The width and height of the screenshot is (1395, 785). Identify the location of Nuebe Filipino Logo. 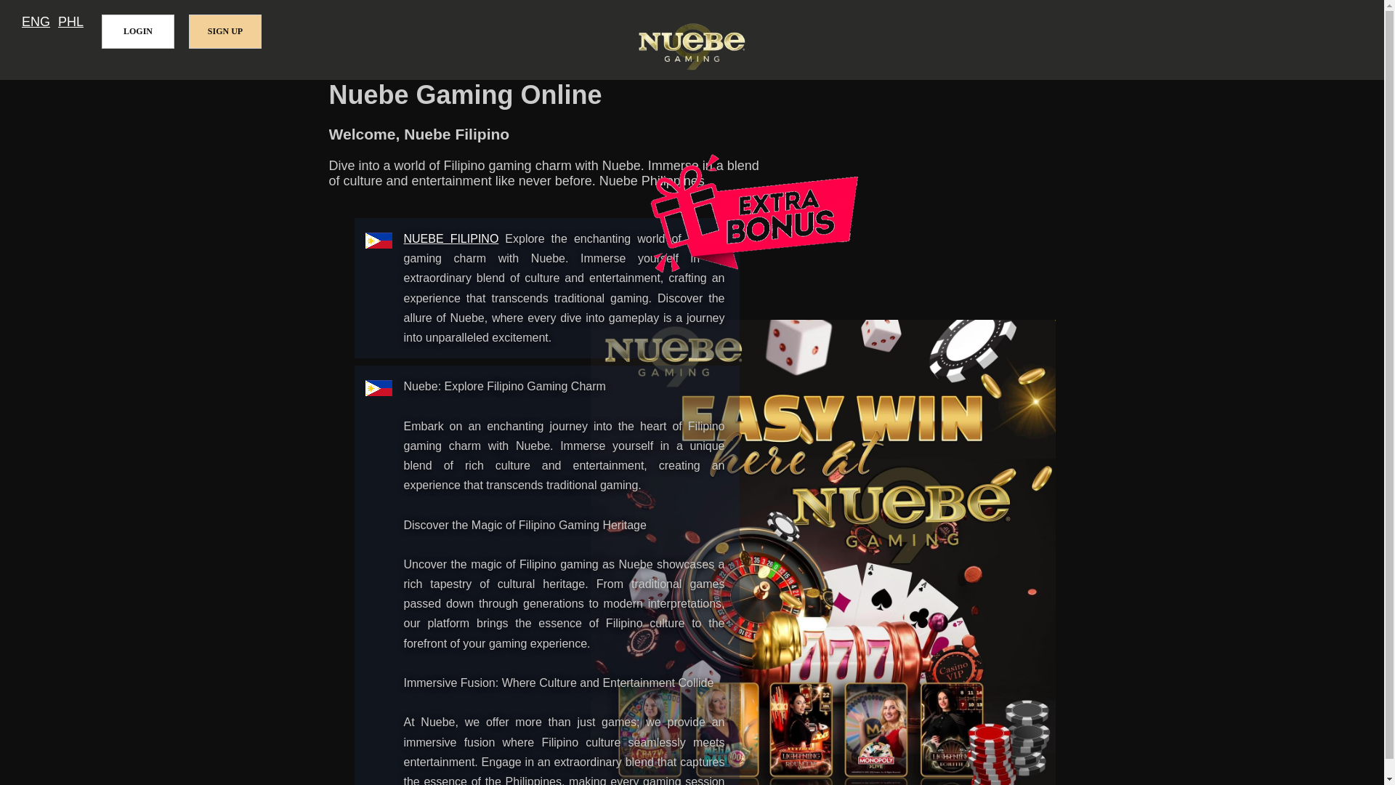
(692, 48).